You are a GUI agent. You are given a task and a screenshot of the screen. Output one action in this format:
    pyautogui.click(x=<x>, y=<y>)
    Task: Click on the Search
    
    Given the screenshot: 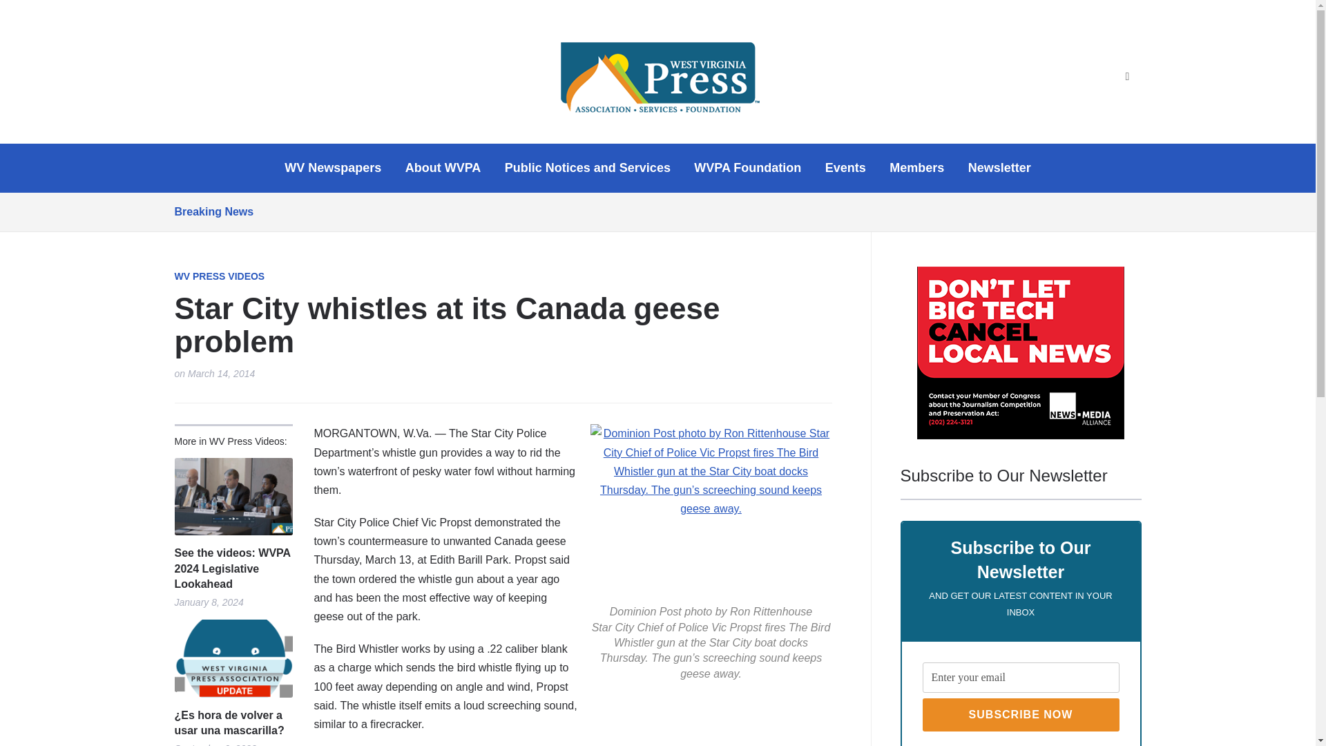 What is the action you would take?
    pyautogui.click(x=1127, y=77)
    